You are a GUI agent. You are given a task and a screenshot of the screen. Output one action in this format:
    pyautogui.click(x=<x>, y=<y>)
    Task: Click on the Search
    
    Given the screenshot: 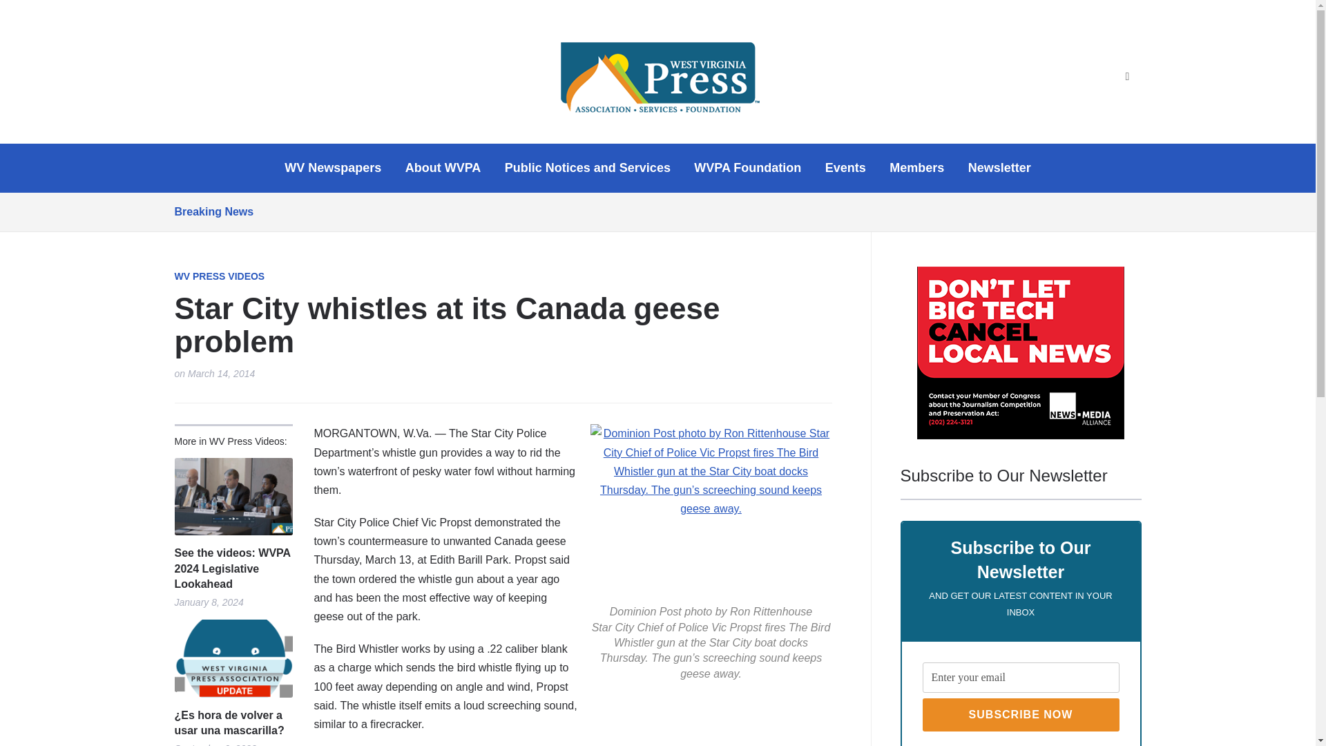 What is the action you would take?
    pyautogui.click(x=1127, y=77)
    